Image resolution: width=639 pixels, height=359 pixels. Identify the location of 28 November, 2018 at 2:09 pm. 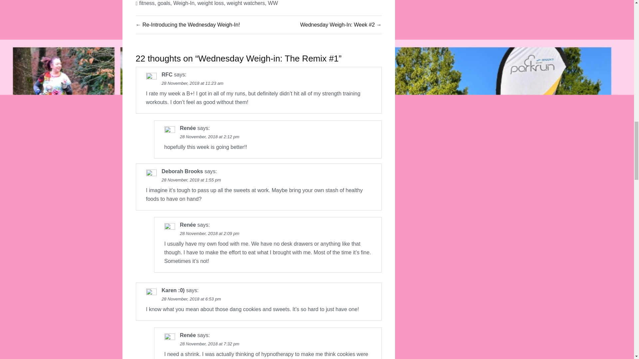
(209, 233).